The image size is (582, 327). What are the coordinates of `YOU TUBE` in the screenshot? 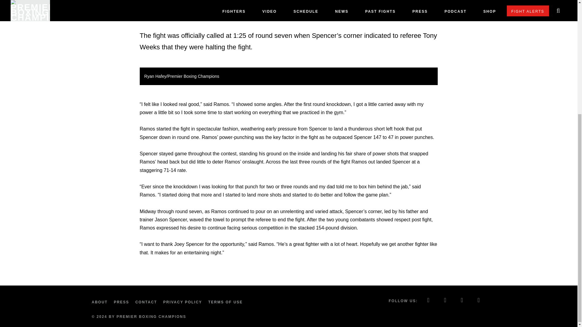 It's located at (479, 301).